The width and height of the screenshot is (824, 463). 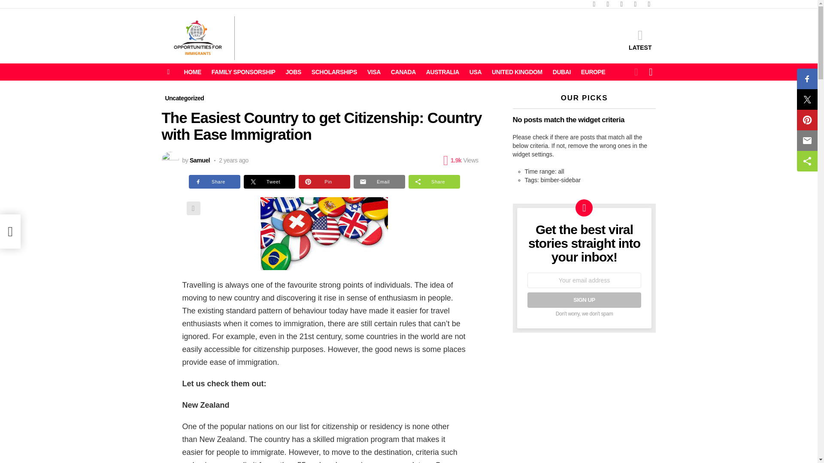 What do you see at coordinates (200, 160) in the screenshot?
I see `Samuel` at bounding box center [200, 160].